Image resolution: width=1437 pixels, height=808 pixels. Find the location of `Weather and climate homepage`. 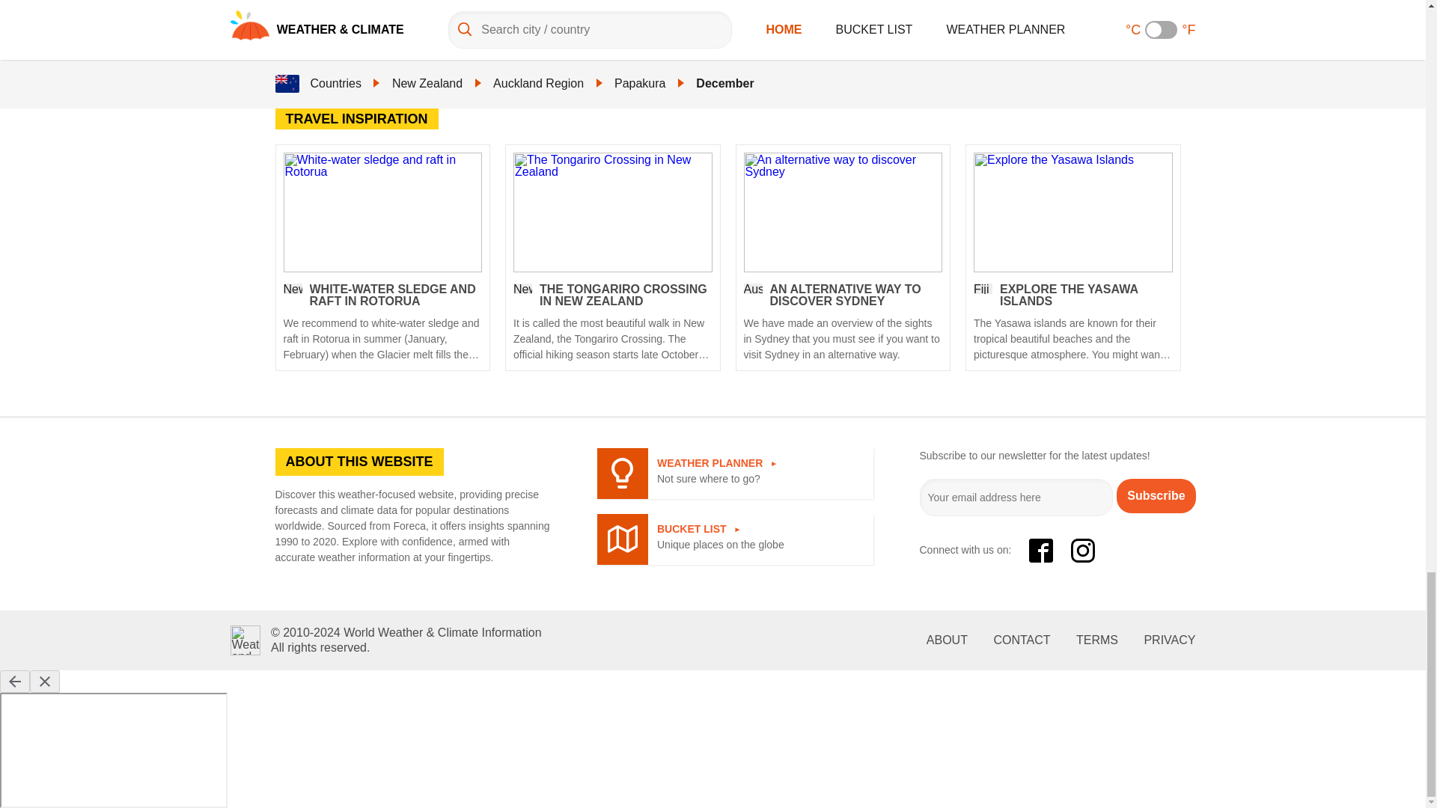

Weather and climate homepage is located at coordinates (245, 639).